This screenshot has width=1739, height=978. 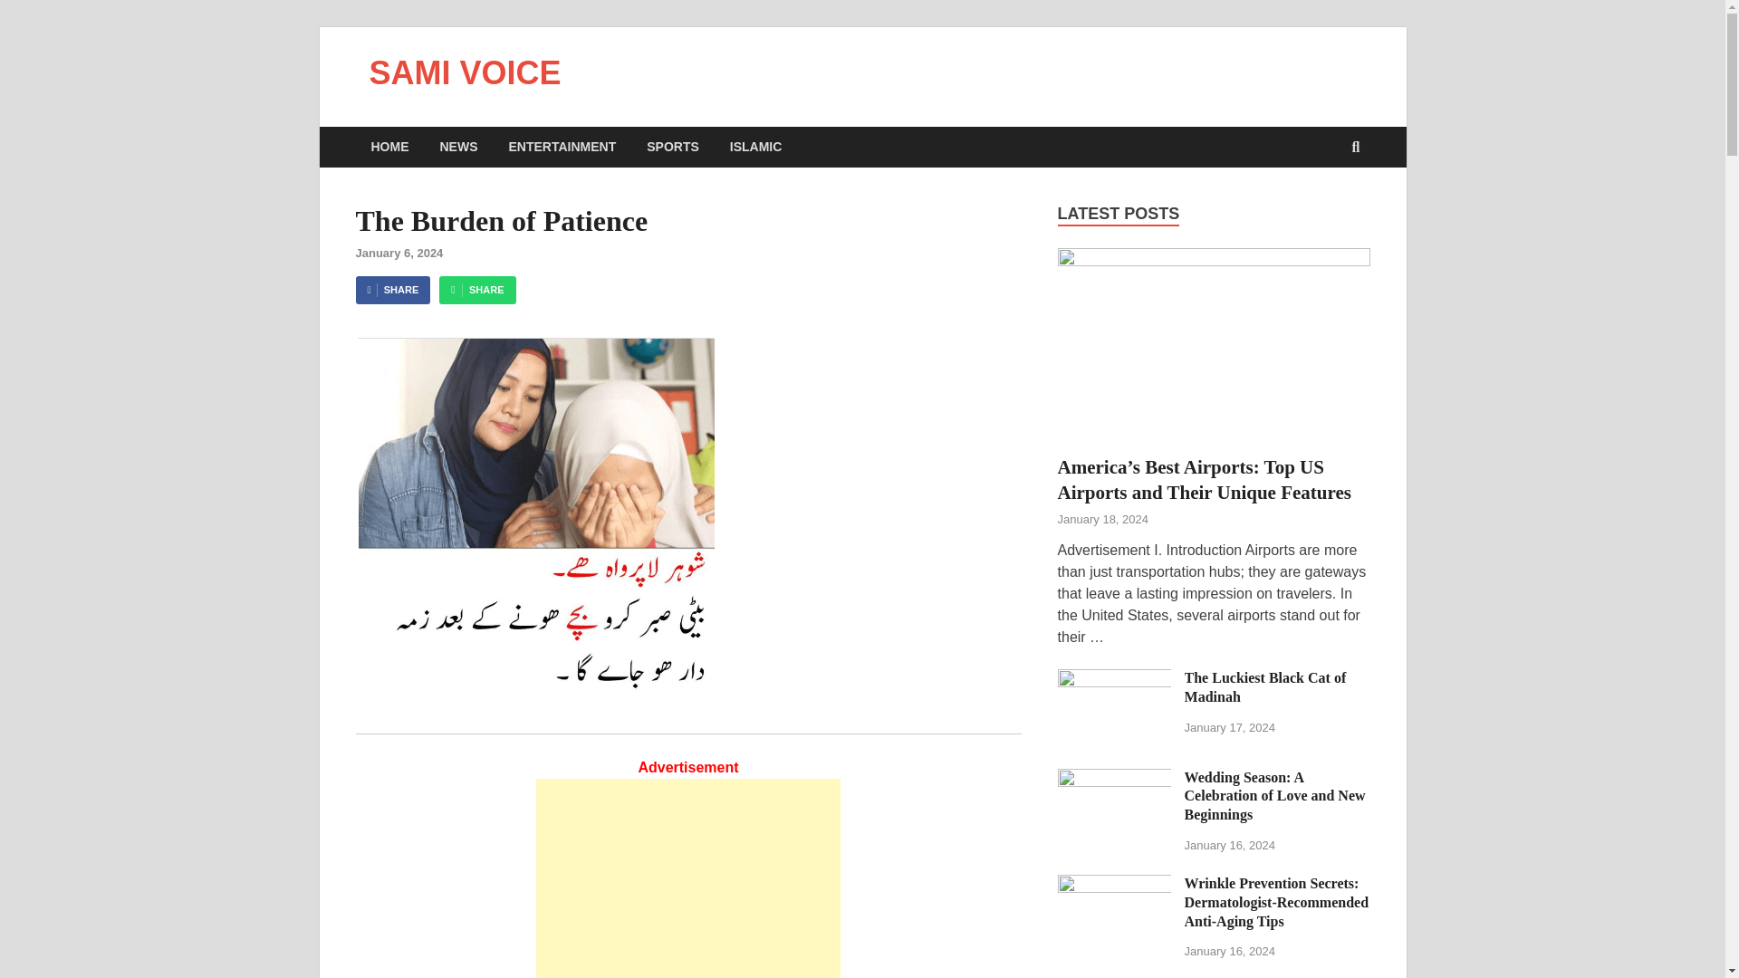 What do you see at coordinates (1114, 679) in the screenshot?
I see `The Luckiest Black Cat of Madinah` at bounding box center [1114, 679].